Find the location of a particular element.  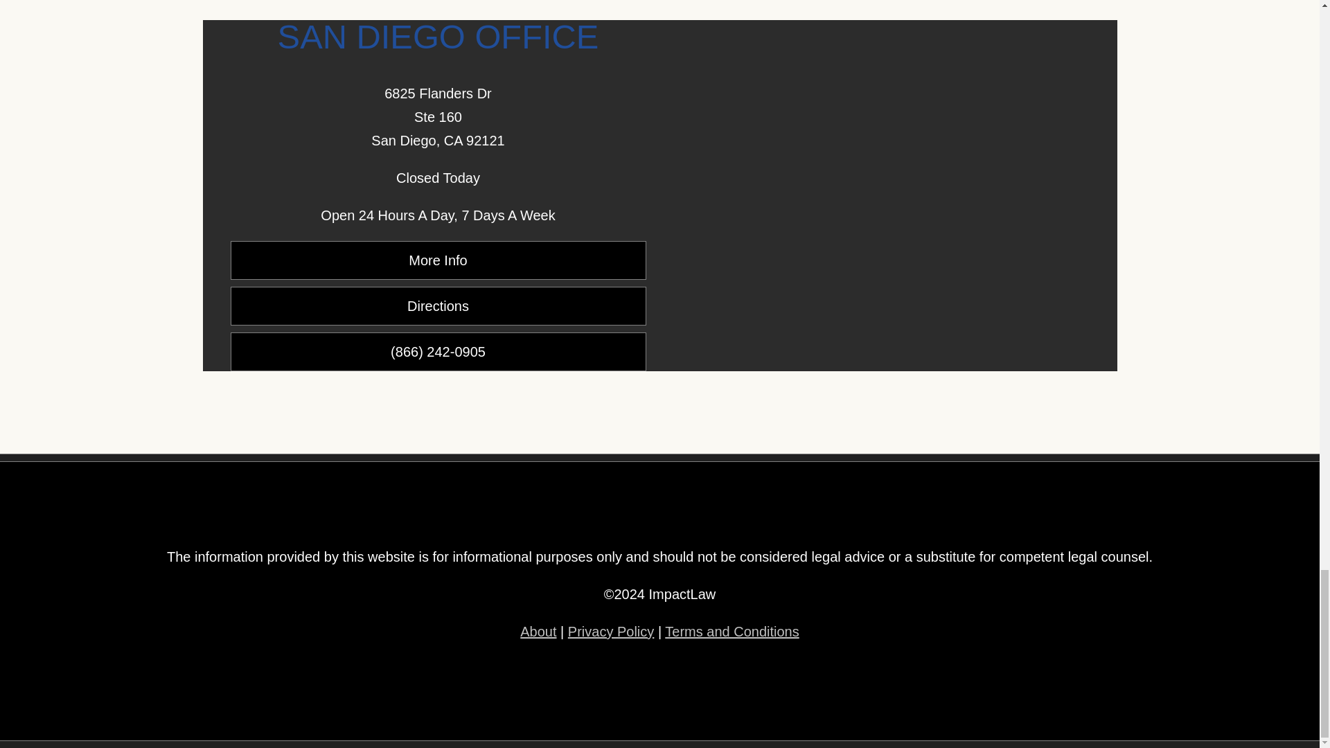

Terms and Conditions is located at coordinates (731, 632).